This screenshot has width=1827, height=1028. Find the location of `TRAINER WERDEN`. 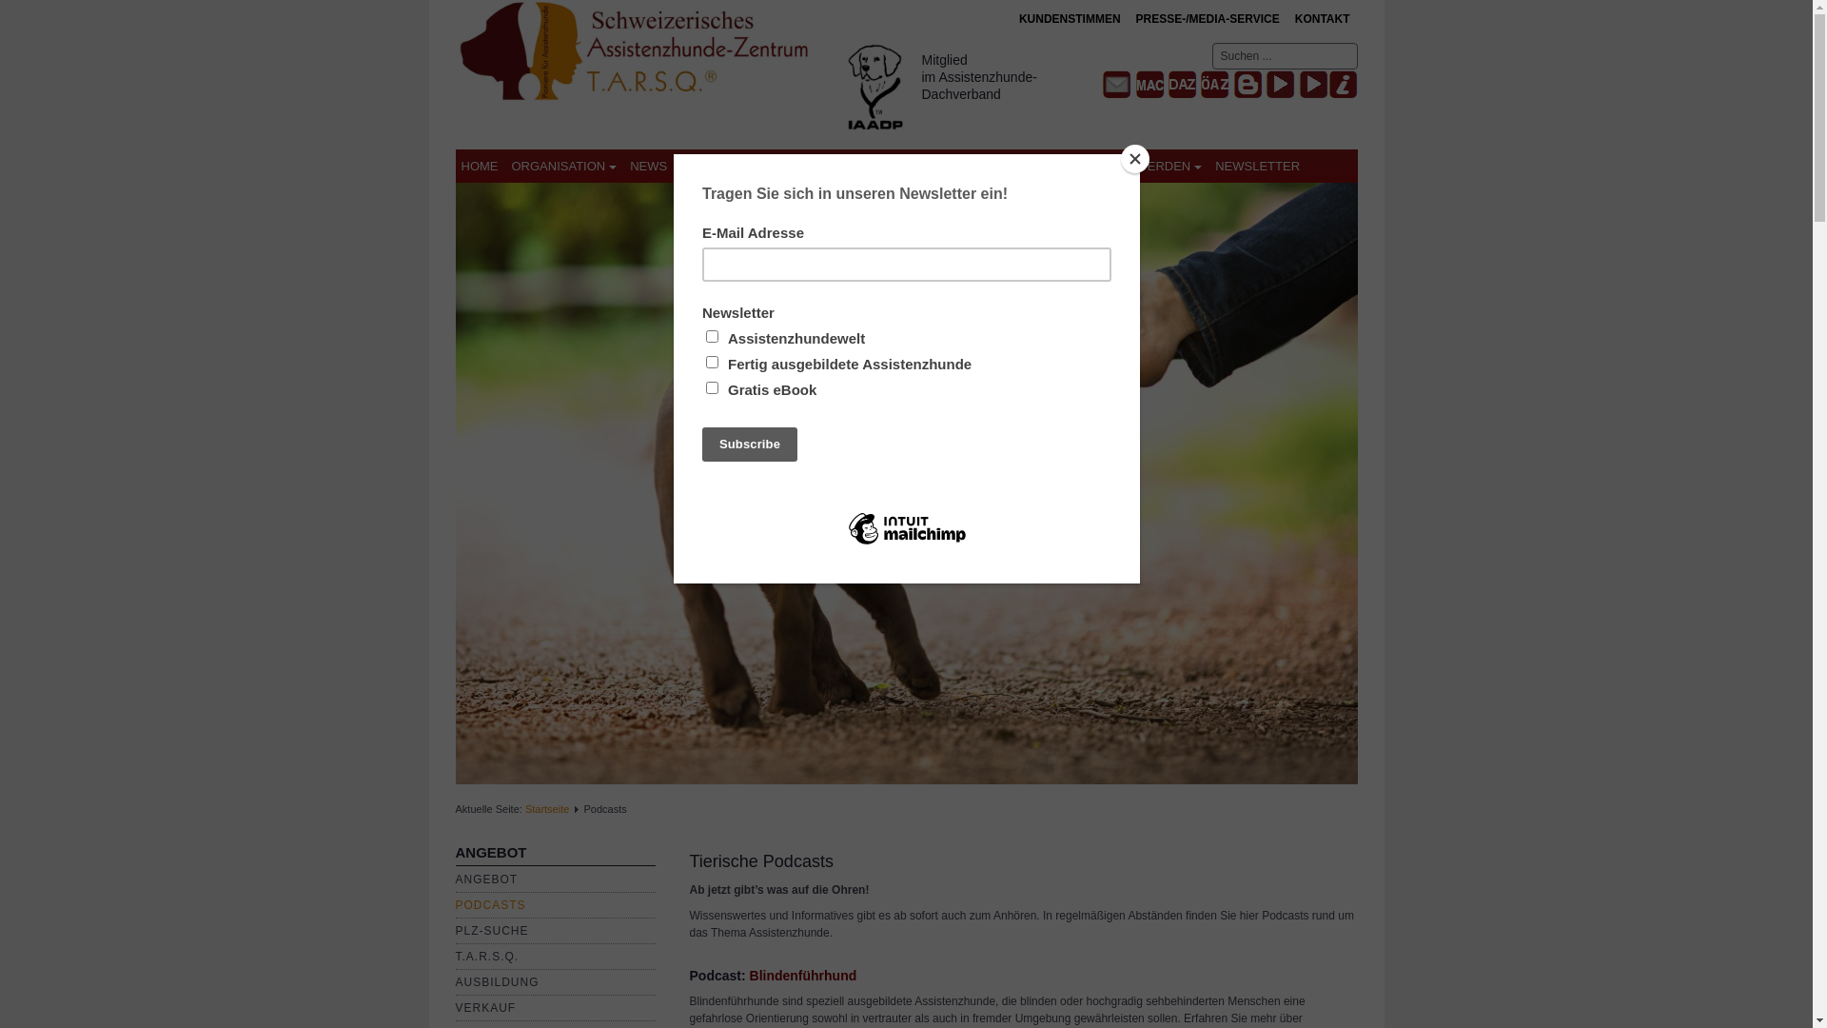

TRAINER WERDEN is located at coordinates (1141, 166).